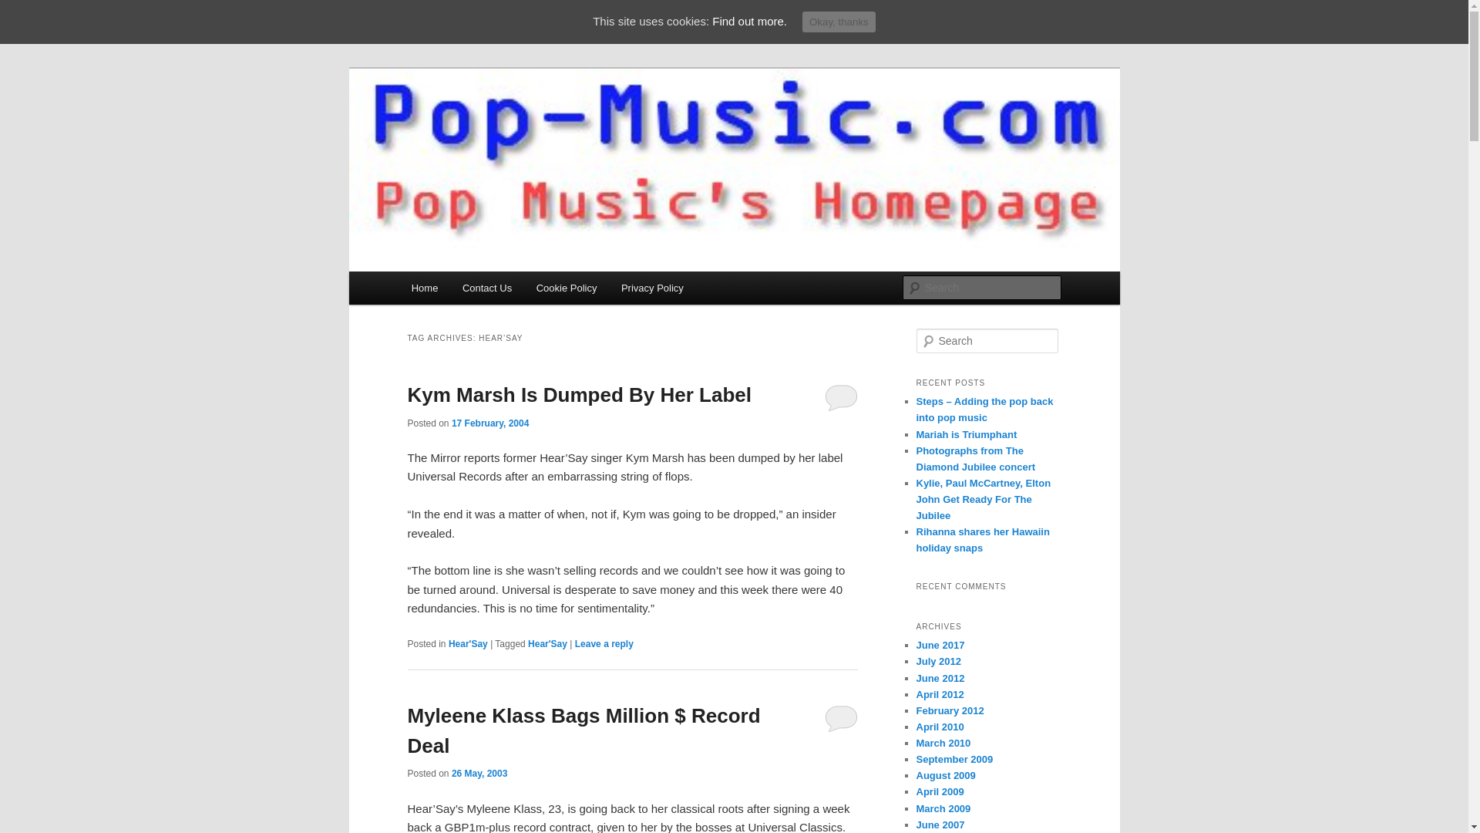 The width and height of the screenshot is (1480, 833). What do you see at coordinates (25, 8) in the screenshot?
I see `Search` at bounding box center [25, 8].